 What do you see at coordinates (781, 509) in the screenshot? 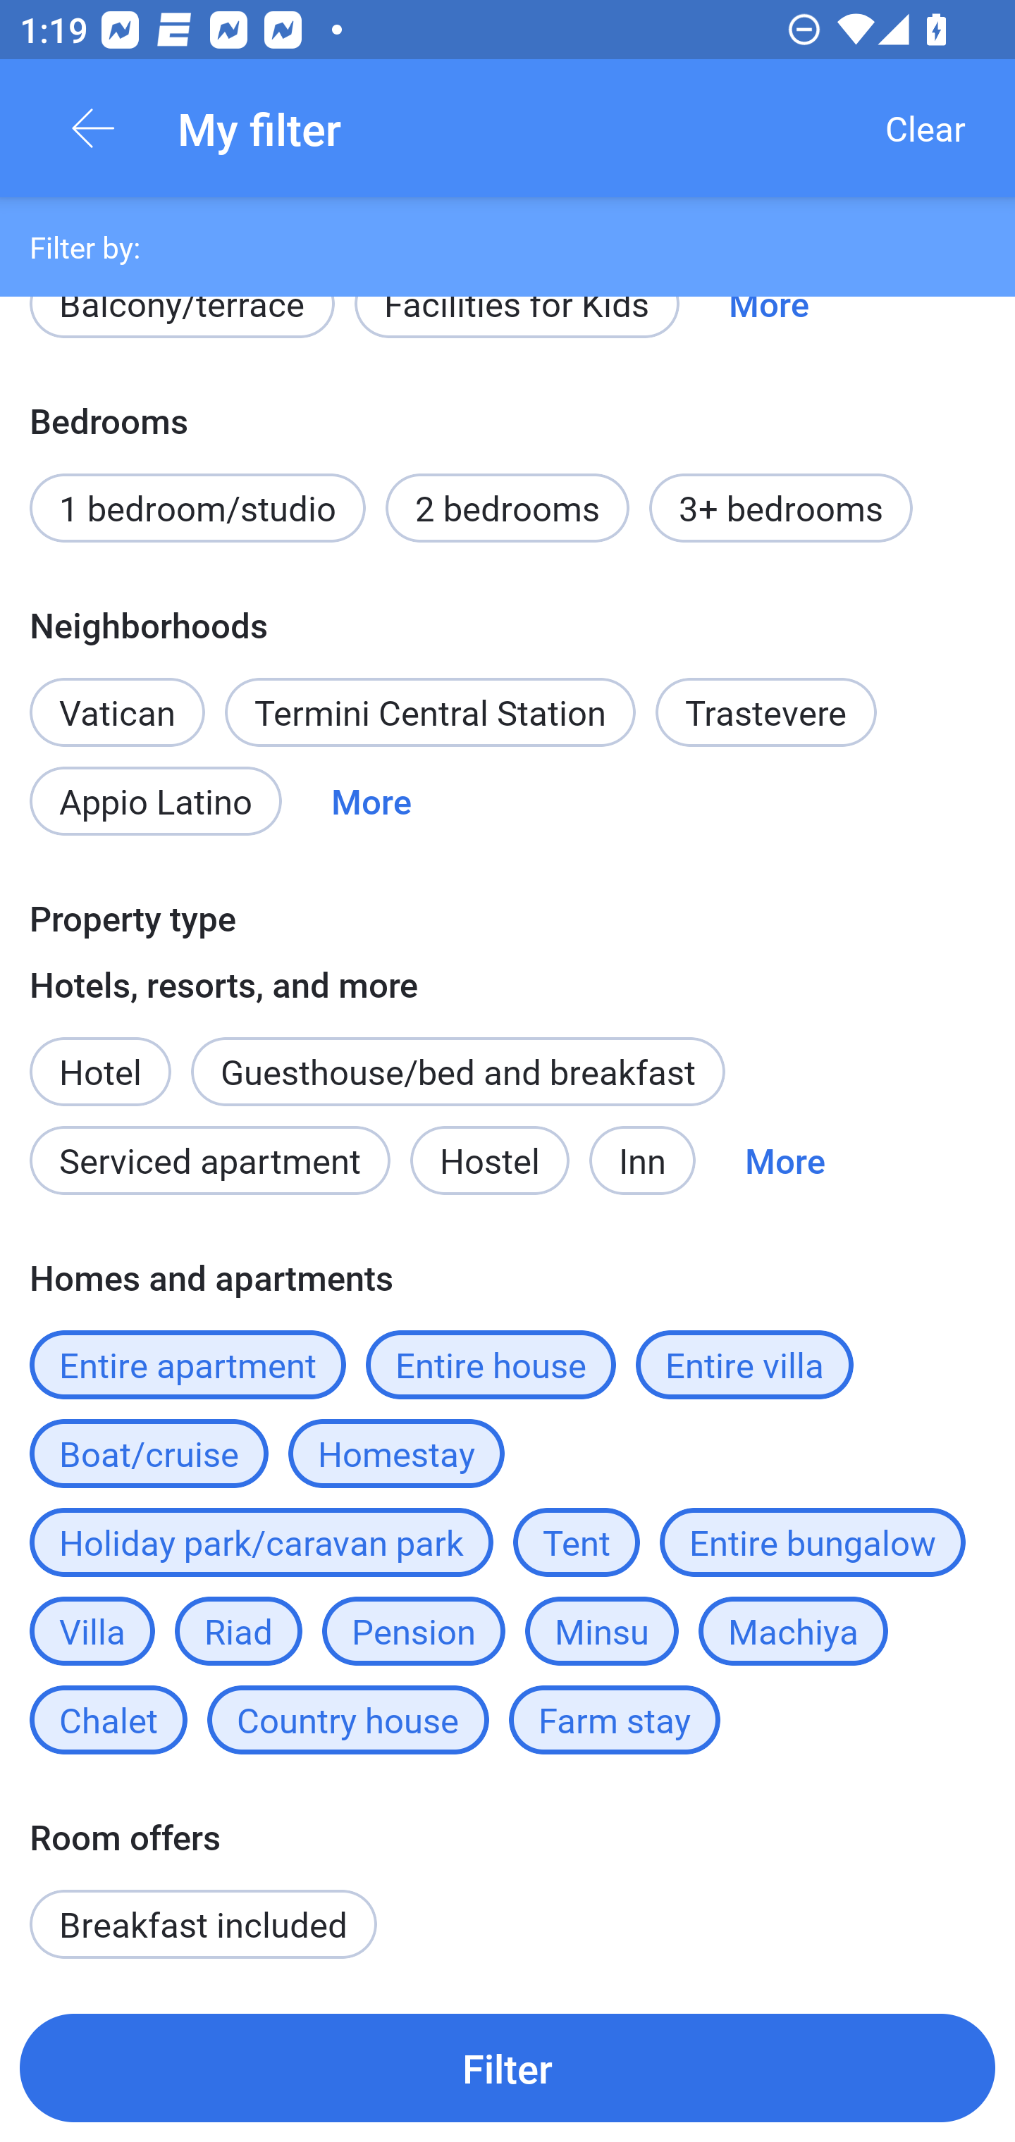
I see `3+ bedrooms` at bounding box center [781, 509].